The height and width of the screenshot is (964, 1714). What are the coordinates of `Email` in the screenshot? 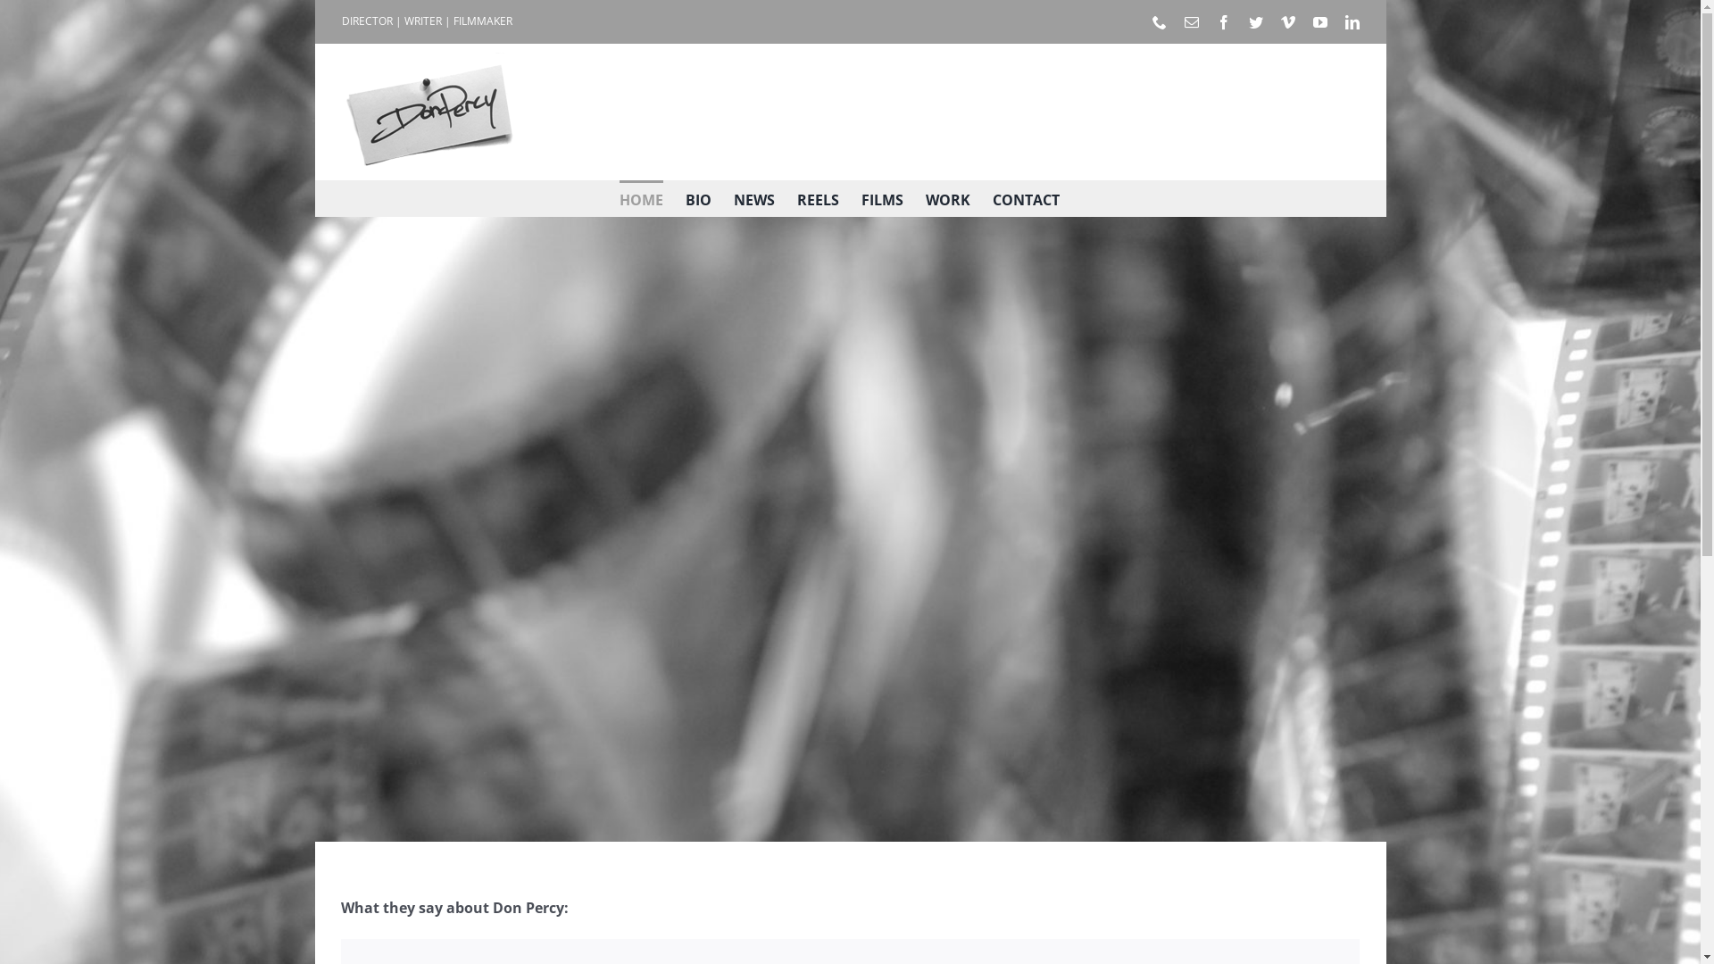 It's located at (1191, 21).